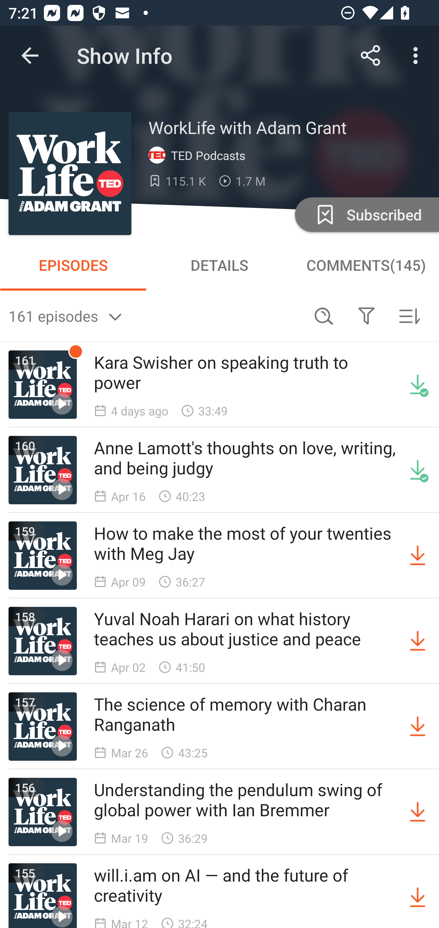  What do you see at coordinates (220, 265) in the screenshot?
I see `DETAILS` at bounding box center [220, 265].